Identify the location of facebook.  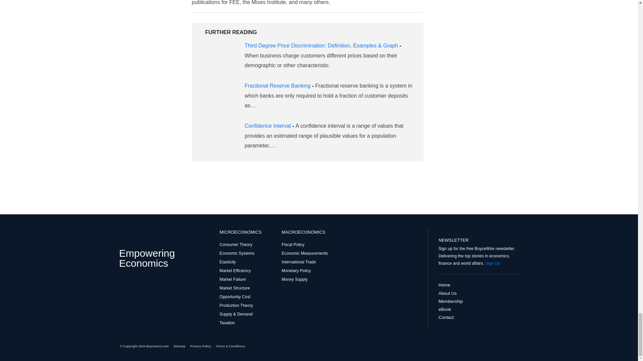
(124, 284).